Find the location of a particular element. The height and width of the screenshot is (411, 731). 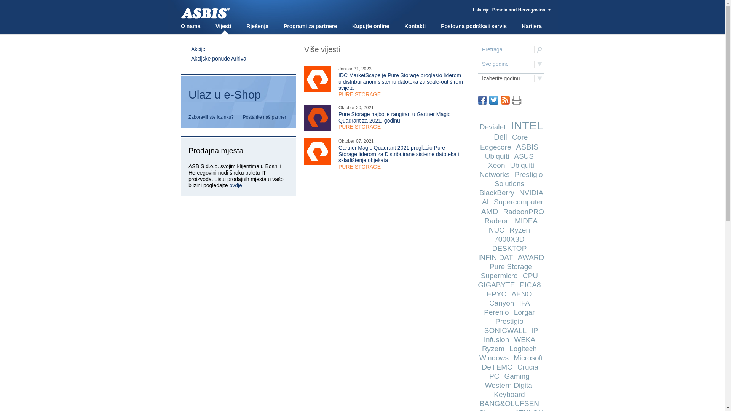

Windows is located at coordinates (494, 358).